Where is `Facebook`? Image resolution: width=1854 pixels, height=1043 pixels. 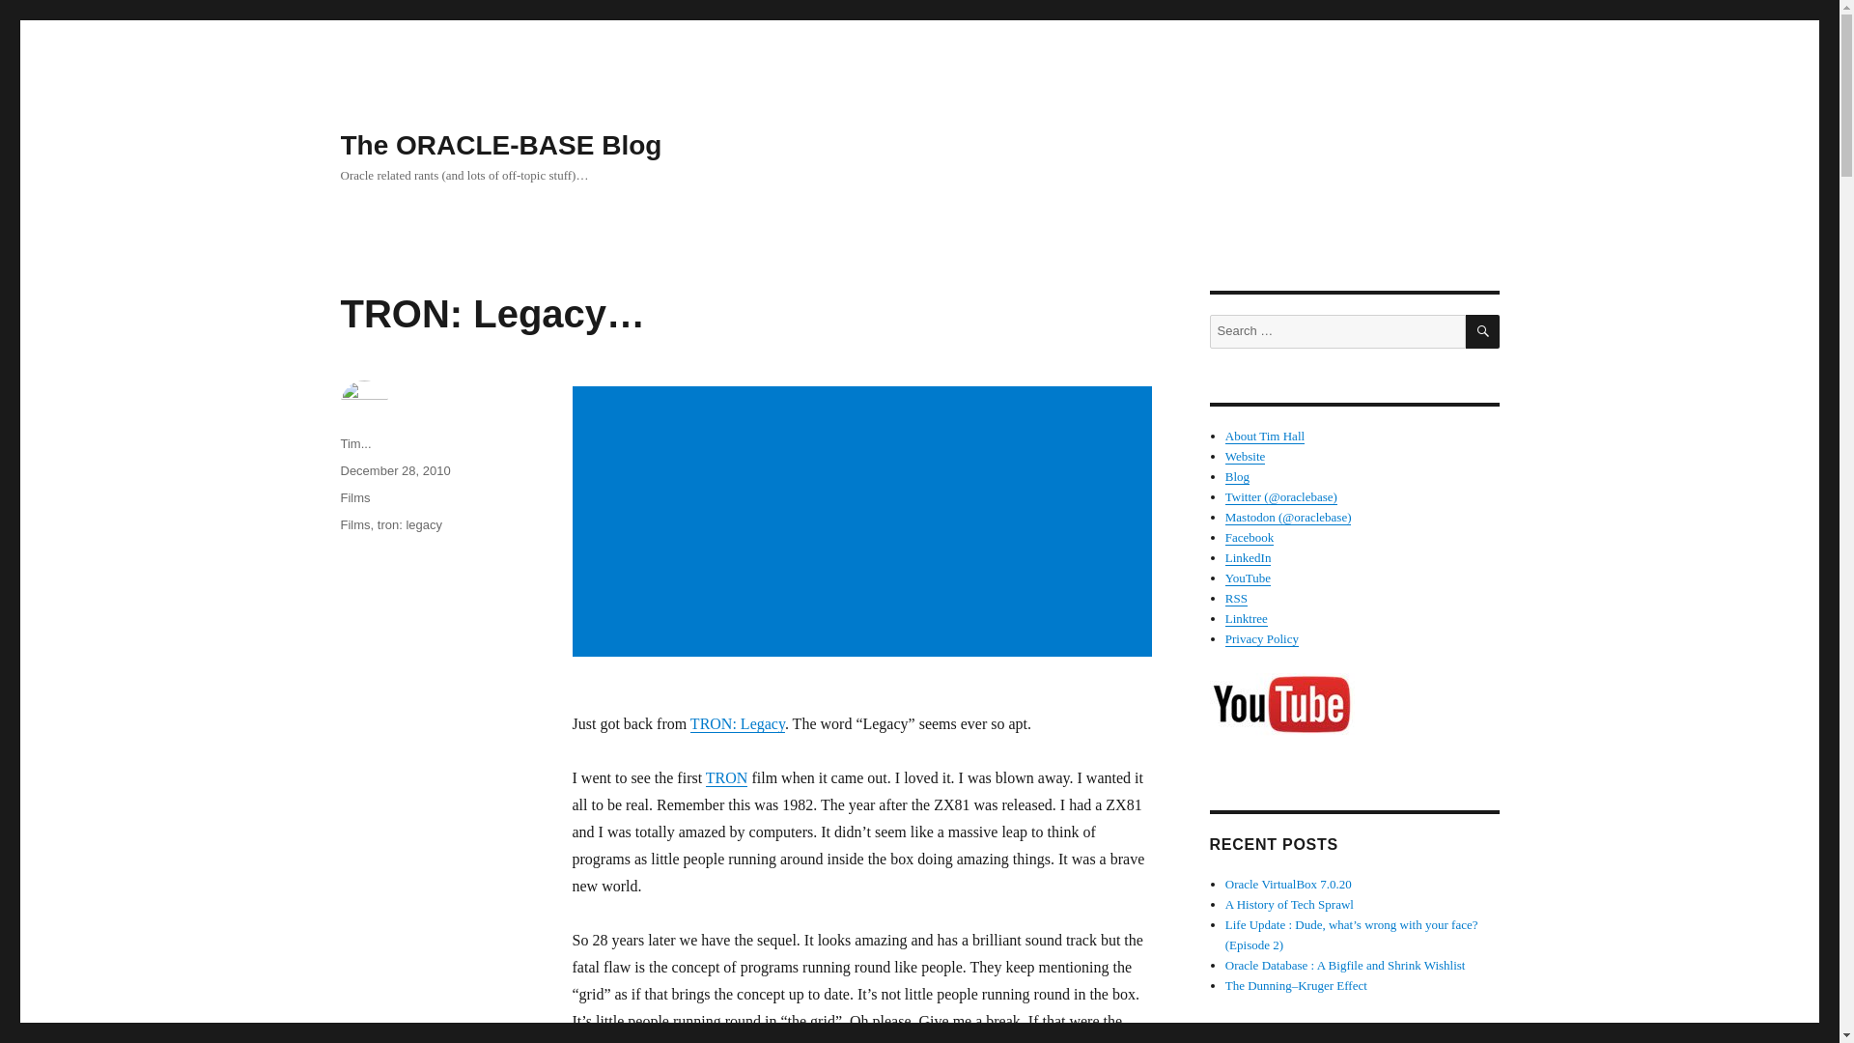
Facebook is located at coordinates (1250, 537).